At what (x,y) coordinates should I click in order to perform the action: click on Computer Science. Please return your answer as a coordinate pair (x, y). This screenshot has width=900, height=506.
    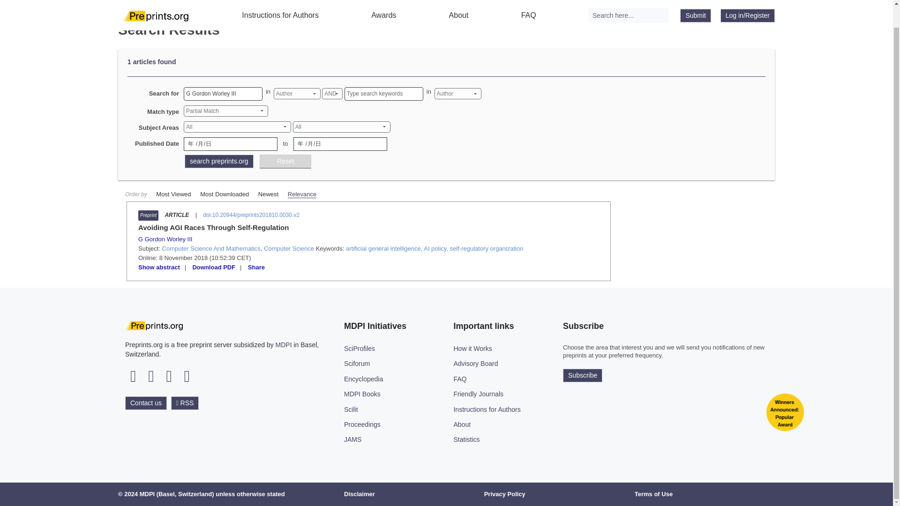
    Looking at the image, I should click on (289, 248).